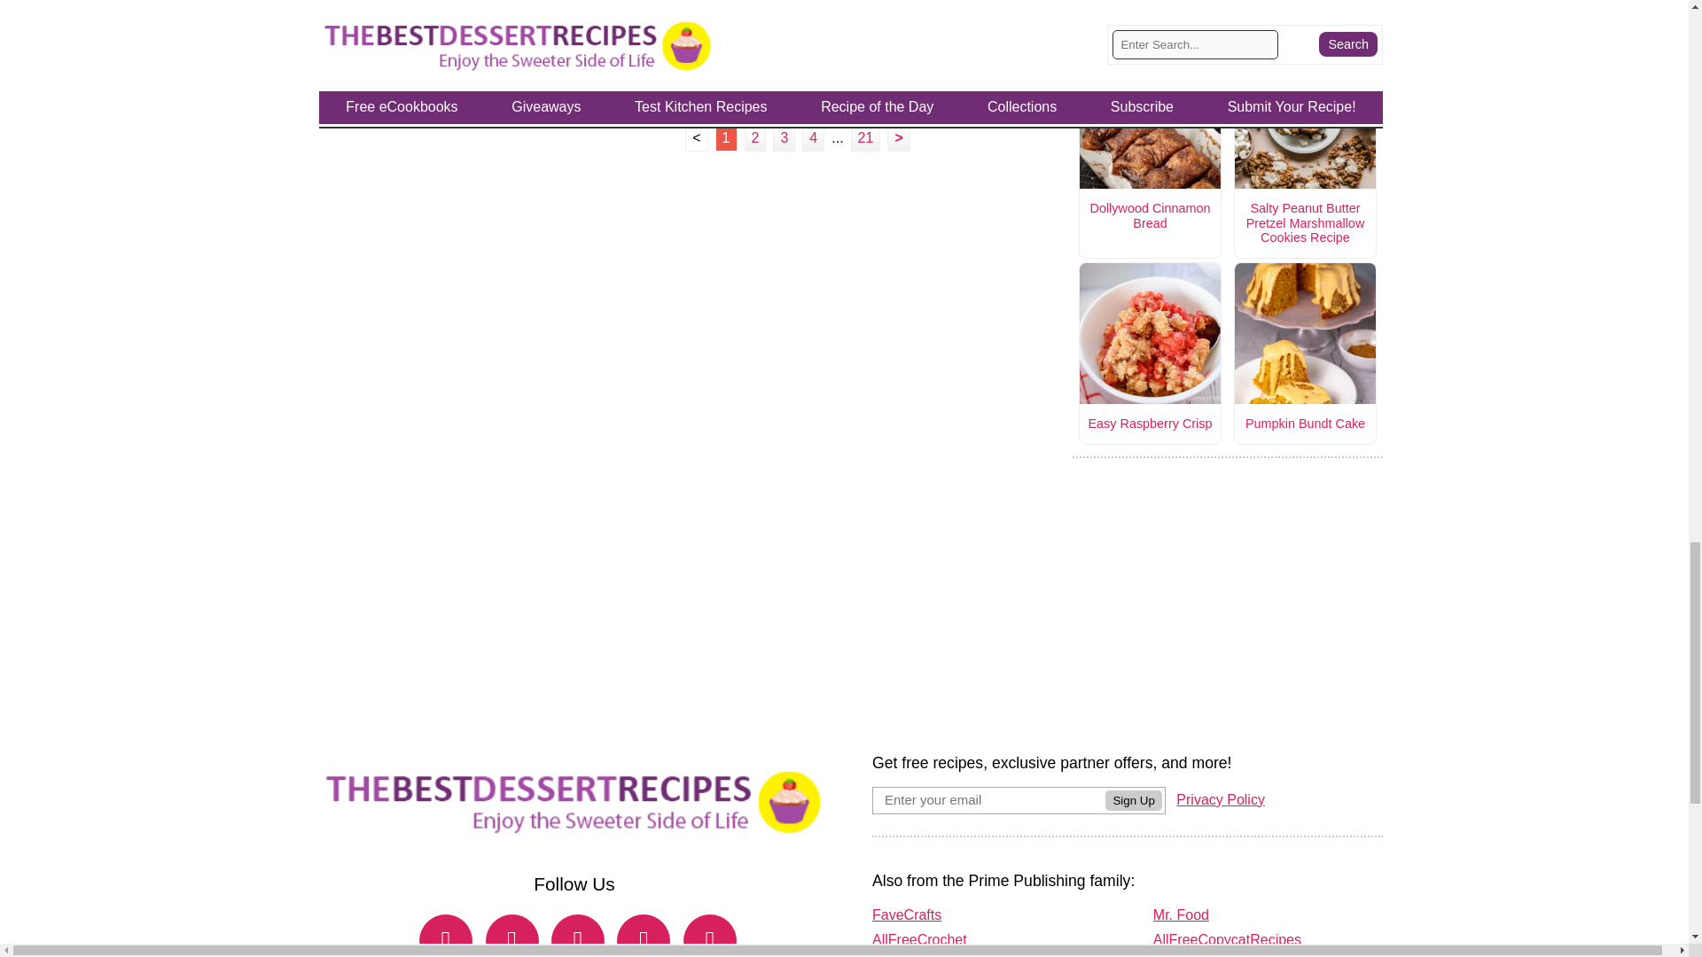 The width and height of the screenshot is (1702, 957). I want to click on Go to Page 2, so click(755, 137).